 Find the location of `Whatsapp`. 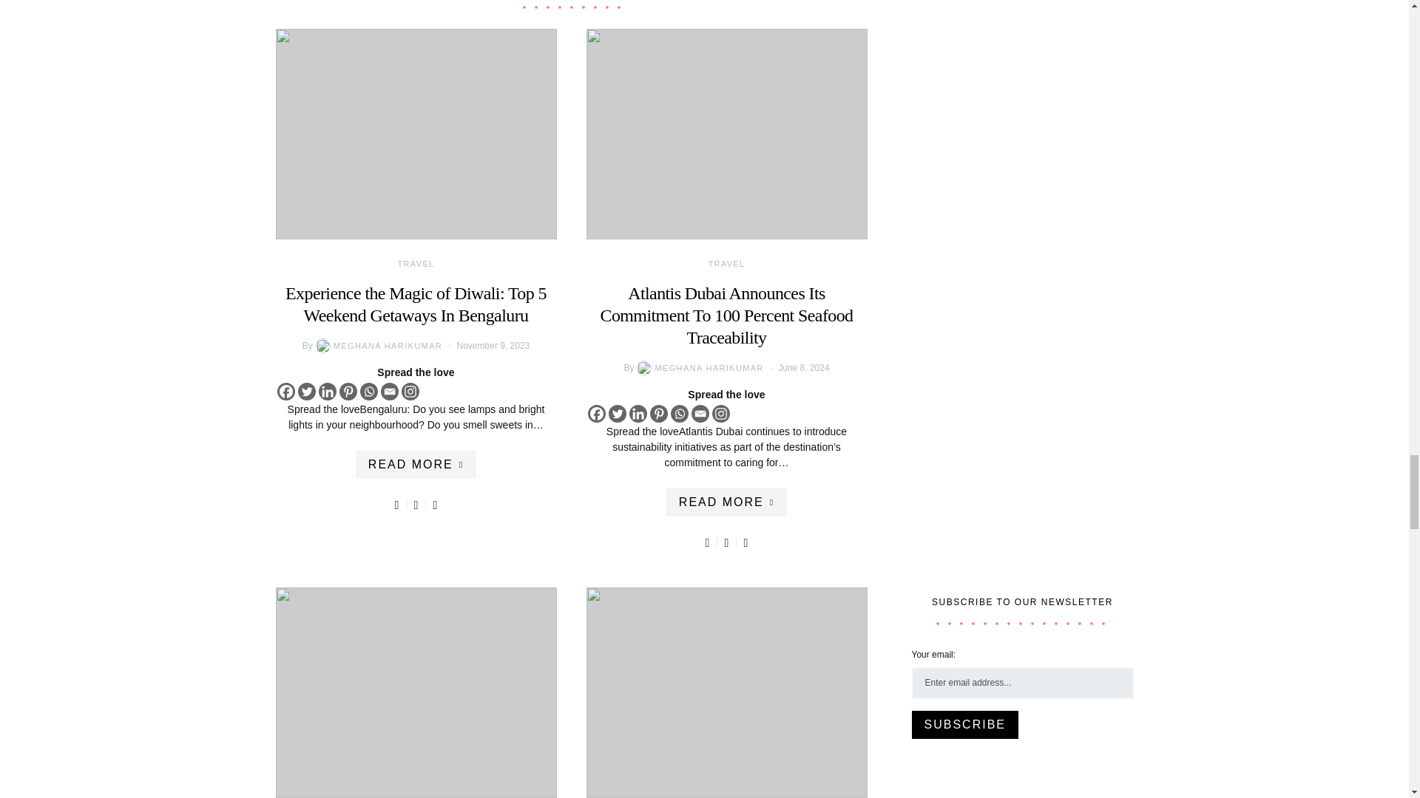

Whatsapp is located at coordinates (368, 392).